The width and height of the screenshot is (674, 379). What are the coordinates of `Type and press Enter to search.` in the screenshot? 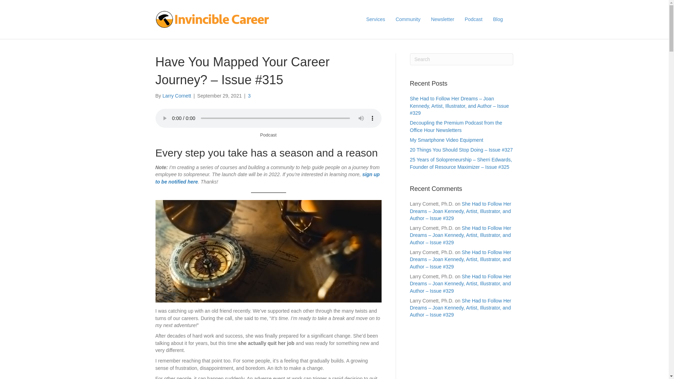 It's located at (462, 59).